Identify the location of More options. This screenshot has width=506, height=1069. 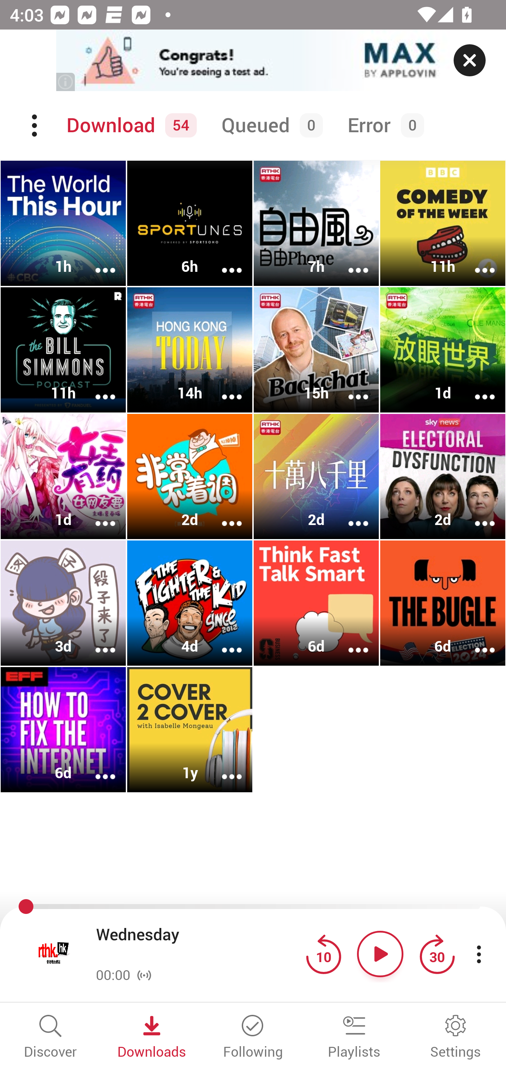
(223, 514).